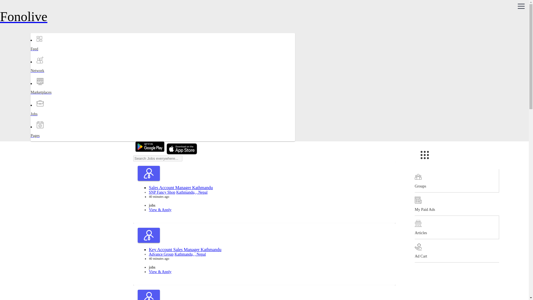  I want to click on Marketplaces, so click(52, 97).